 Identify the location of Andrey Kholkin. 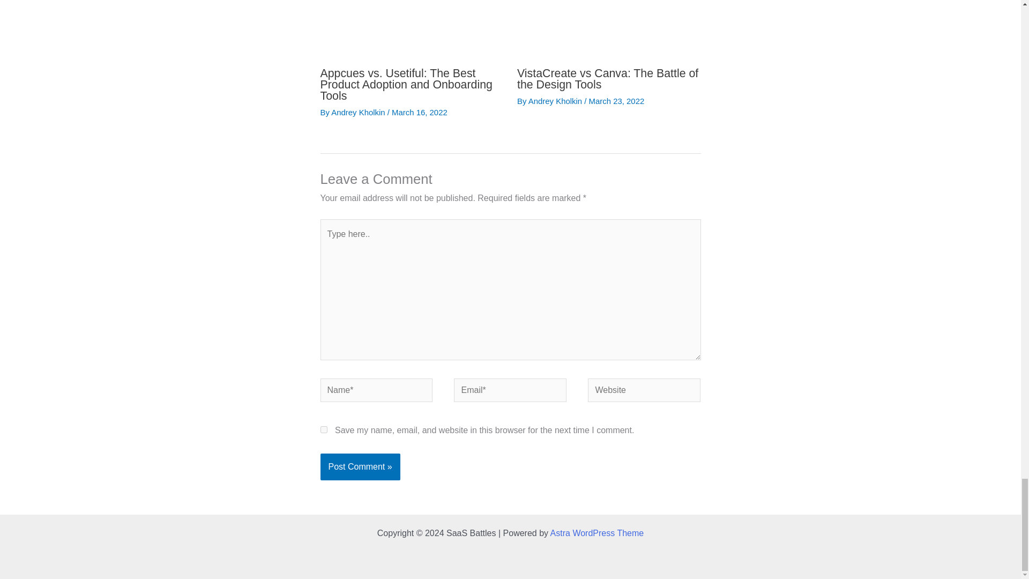
(359, 112).